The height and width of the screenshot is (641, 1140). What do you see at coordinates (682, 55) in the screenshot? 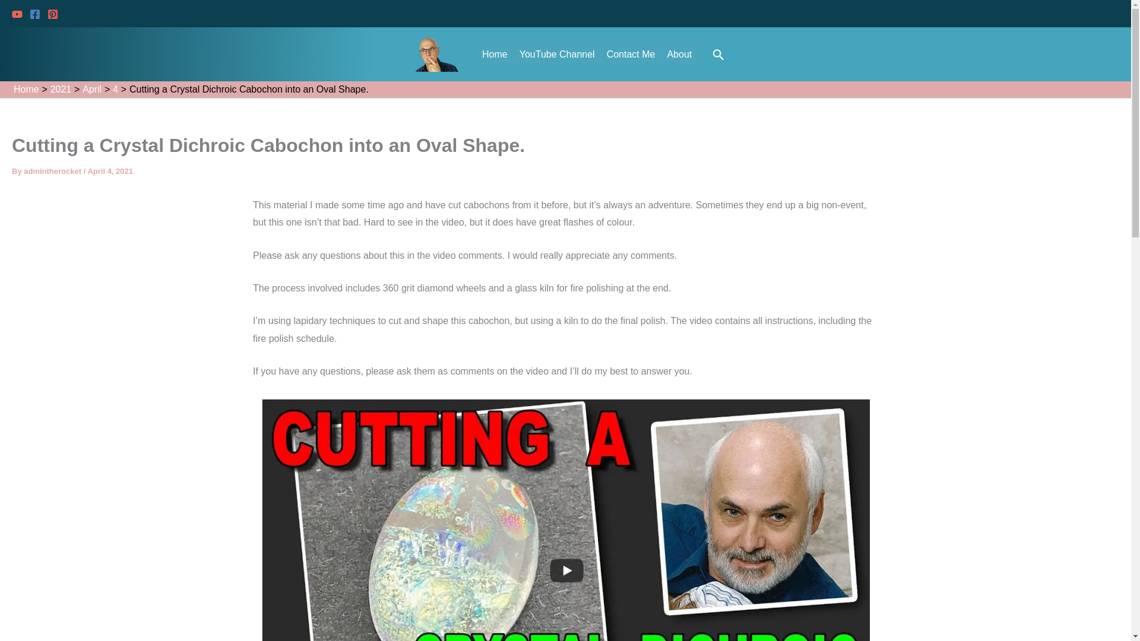
I see `About` at bounding box center [682, 55].